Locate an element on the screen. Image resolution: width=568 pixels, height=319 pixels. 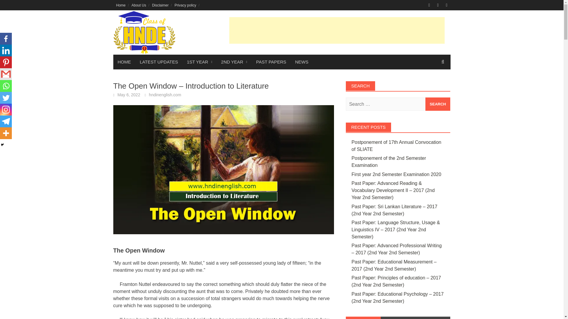
Search is located at coordinates (438, 104).